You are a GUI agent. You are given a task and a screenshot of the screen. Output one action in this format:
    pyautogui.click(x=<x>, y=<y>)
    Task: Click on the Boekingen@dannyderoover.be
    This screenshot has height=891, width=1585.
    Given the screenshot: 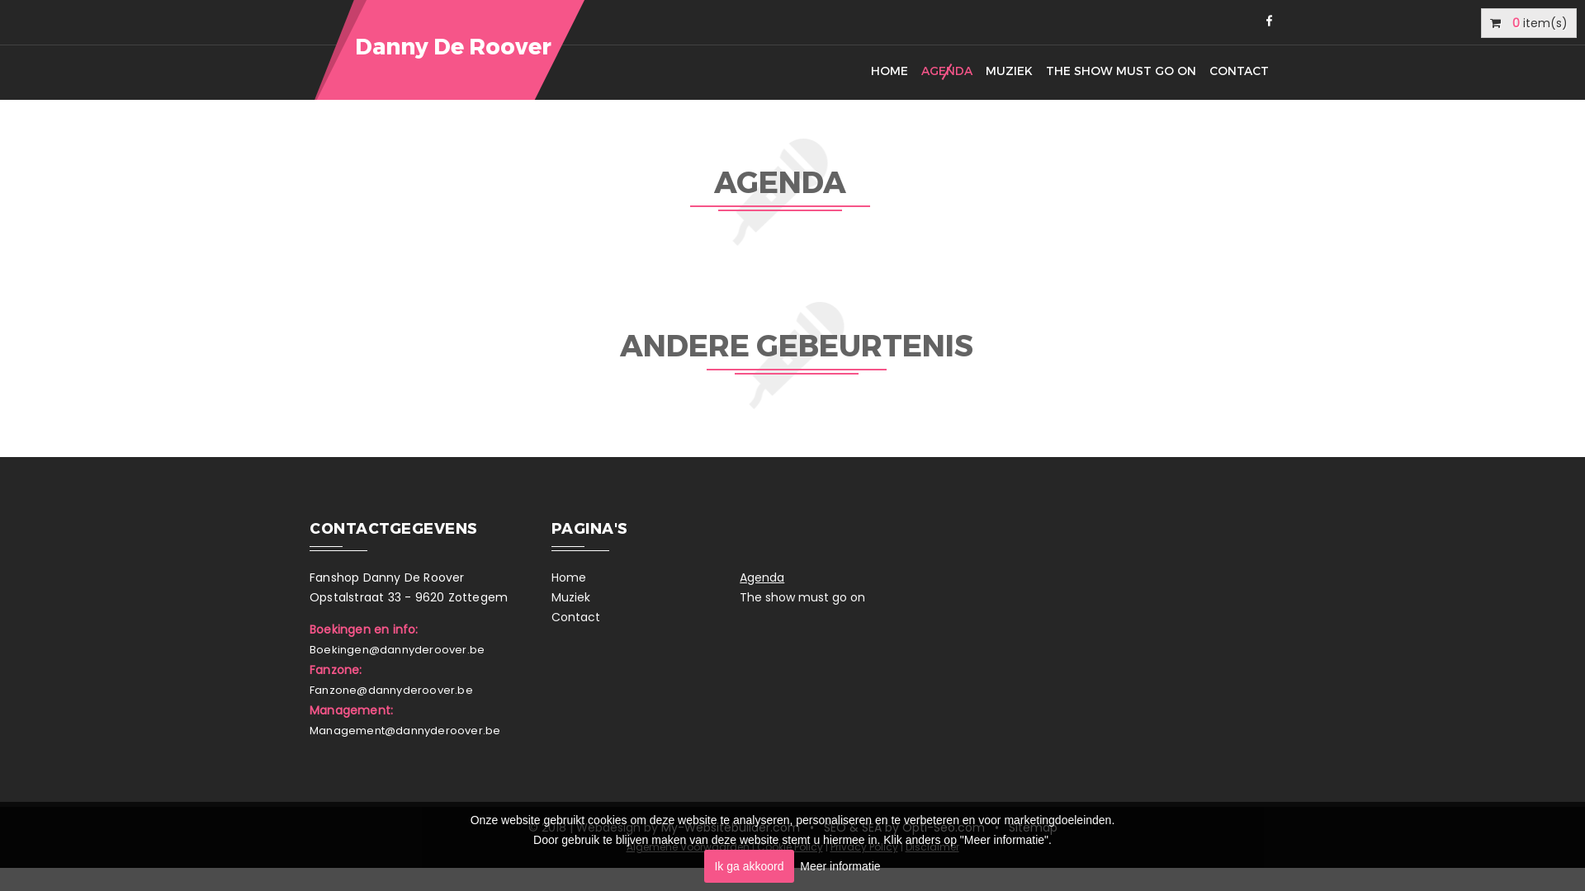 What is the action you would take?
    pyautogui.click(x=397, y=650)
    